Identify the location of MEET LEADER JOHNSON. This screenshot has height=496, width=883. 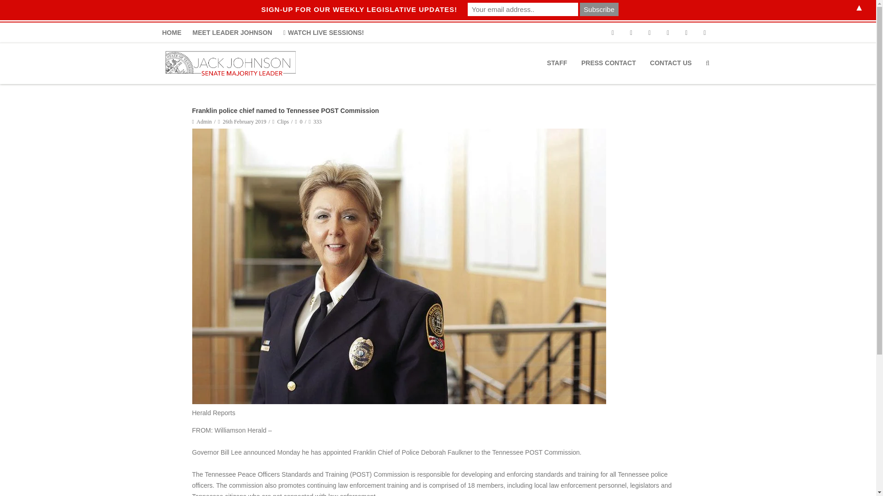
(232, 32).